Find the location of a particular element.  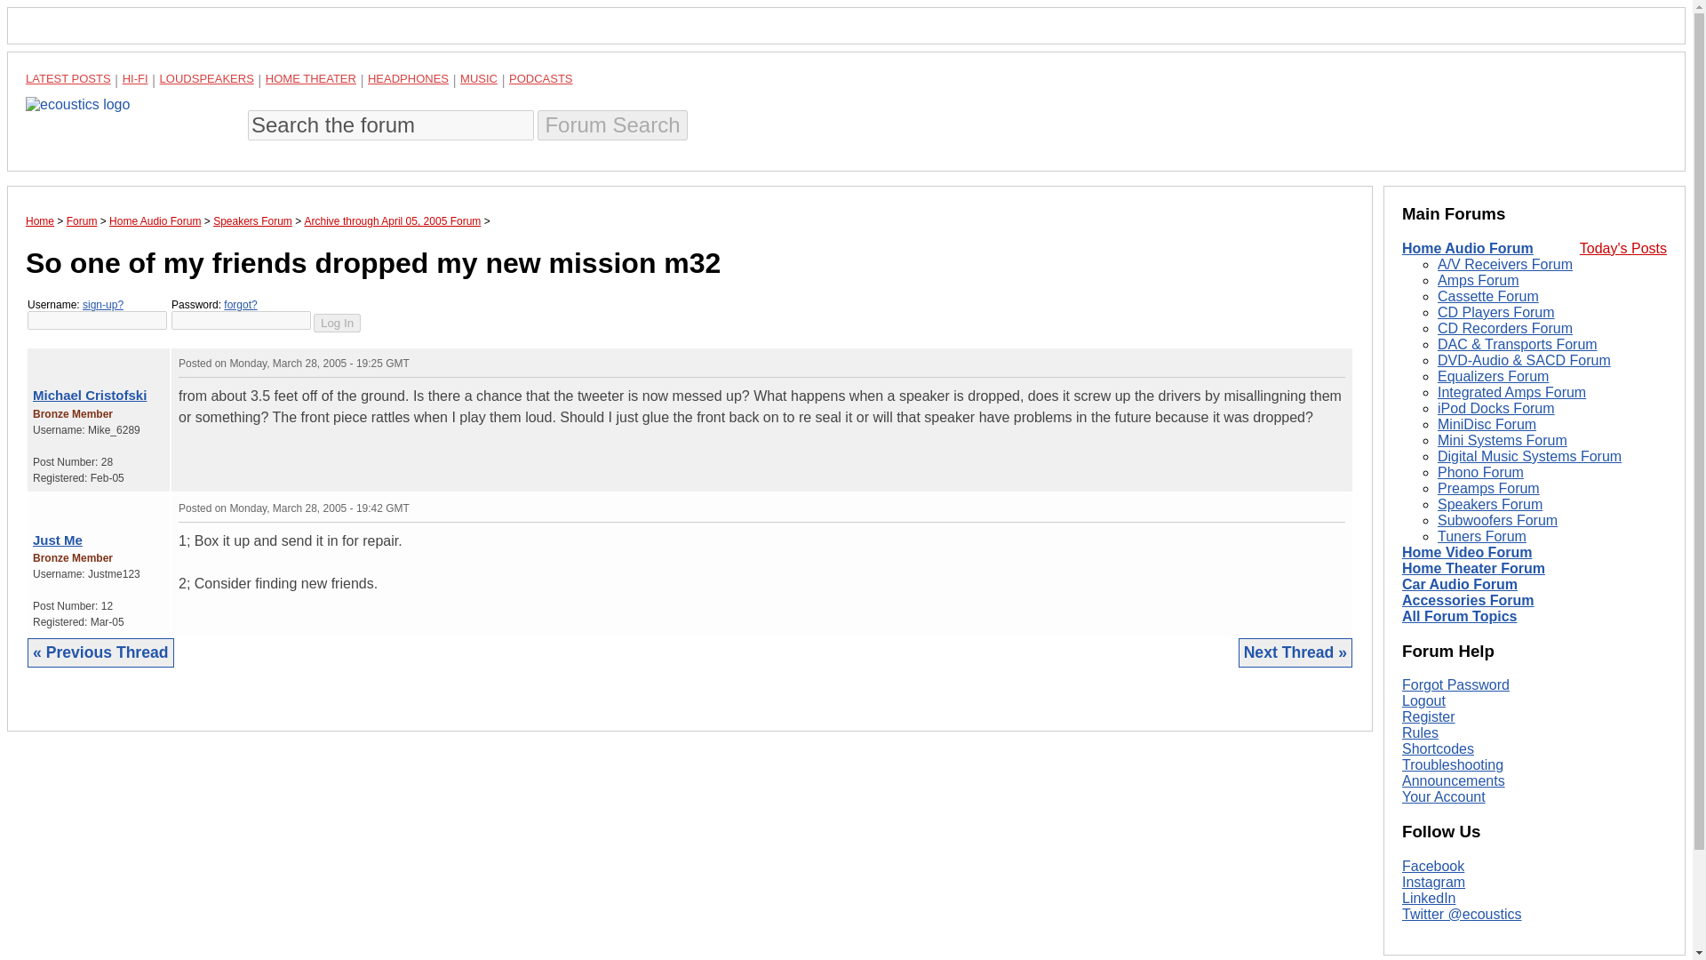

top of page is located at coordinates (37, 359).